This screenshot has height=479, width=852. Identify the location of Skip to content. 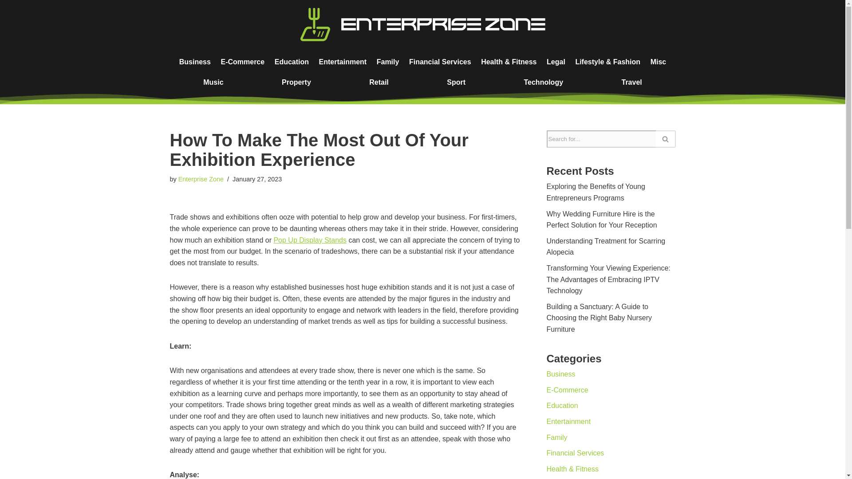
(7, 19).